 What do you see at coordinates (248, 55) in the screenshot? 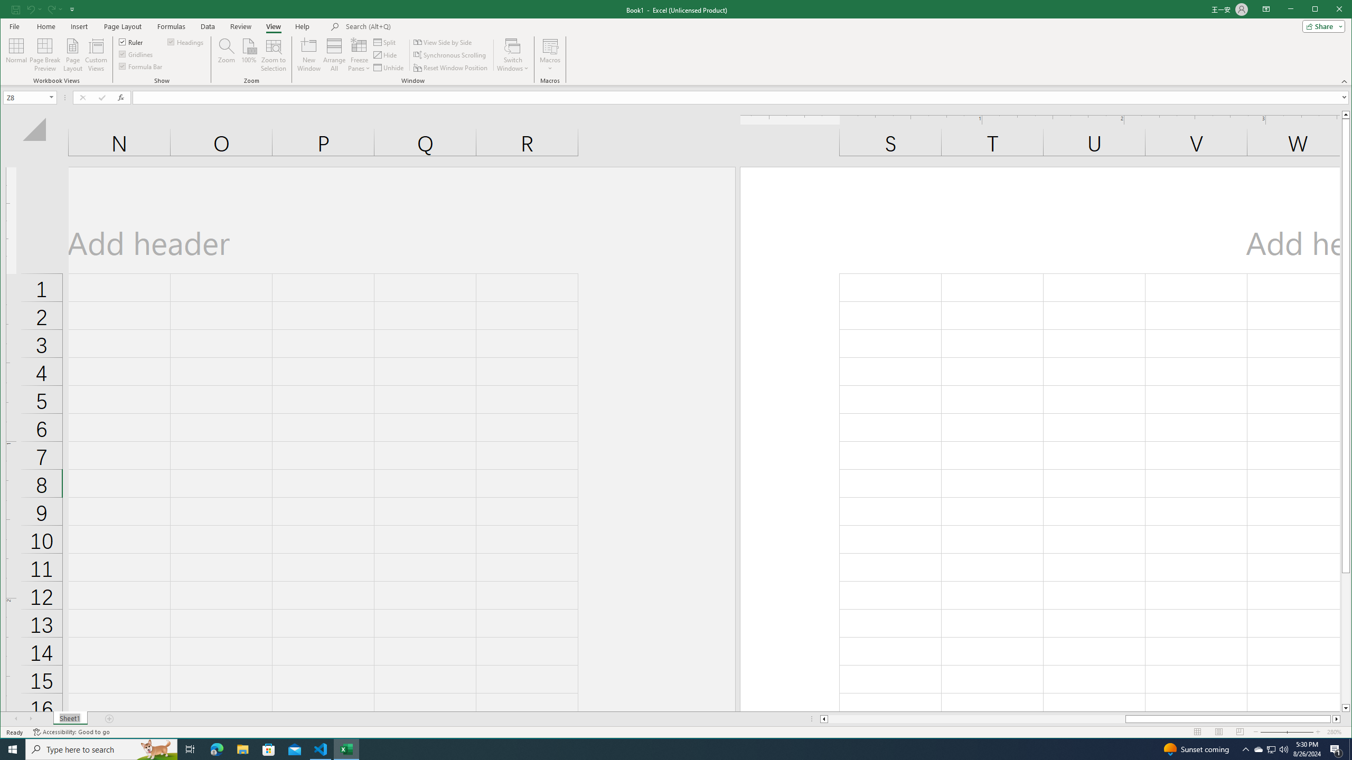
I see `100%` at bounding box center [248, 55].